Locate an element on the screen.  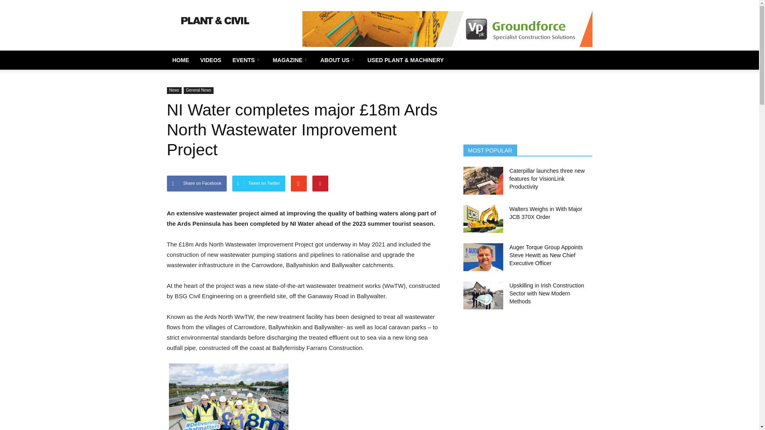
Walters Weighs in With Major JCB 370X Order is located at coordinates (546, 213).